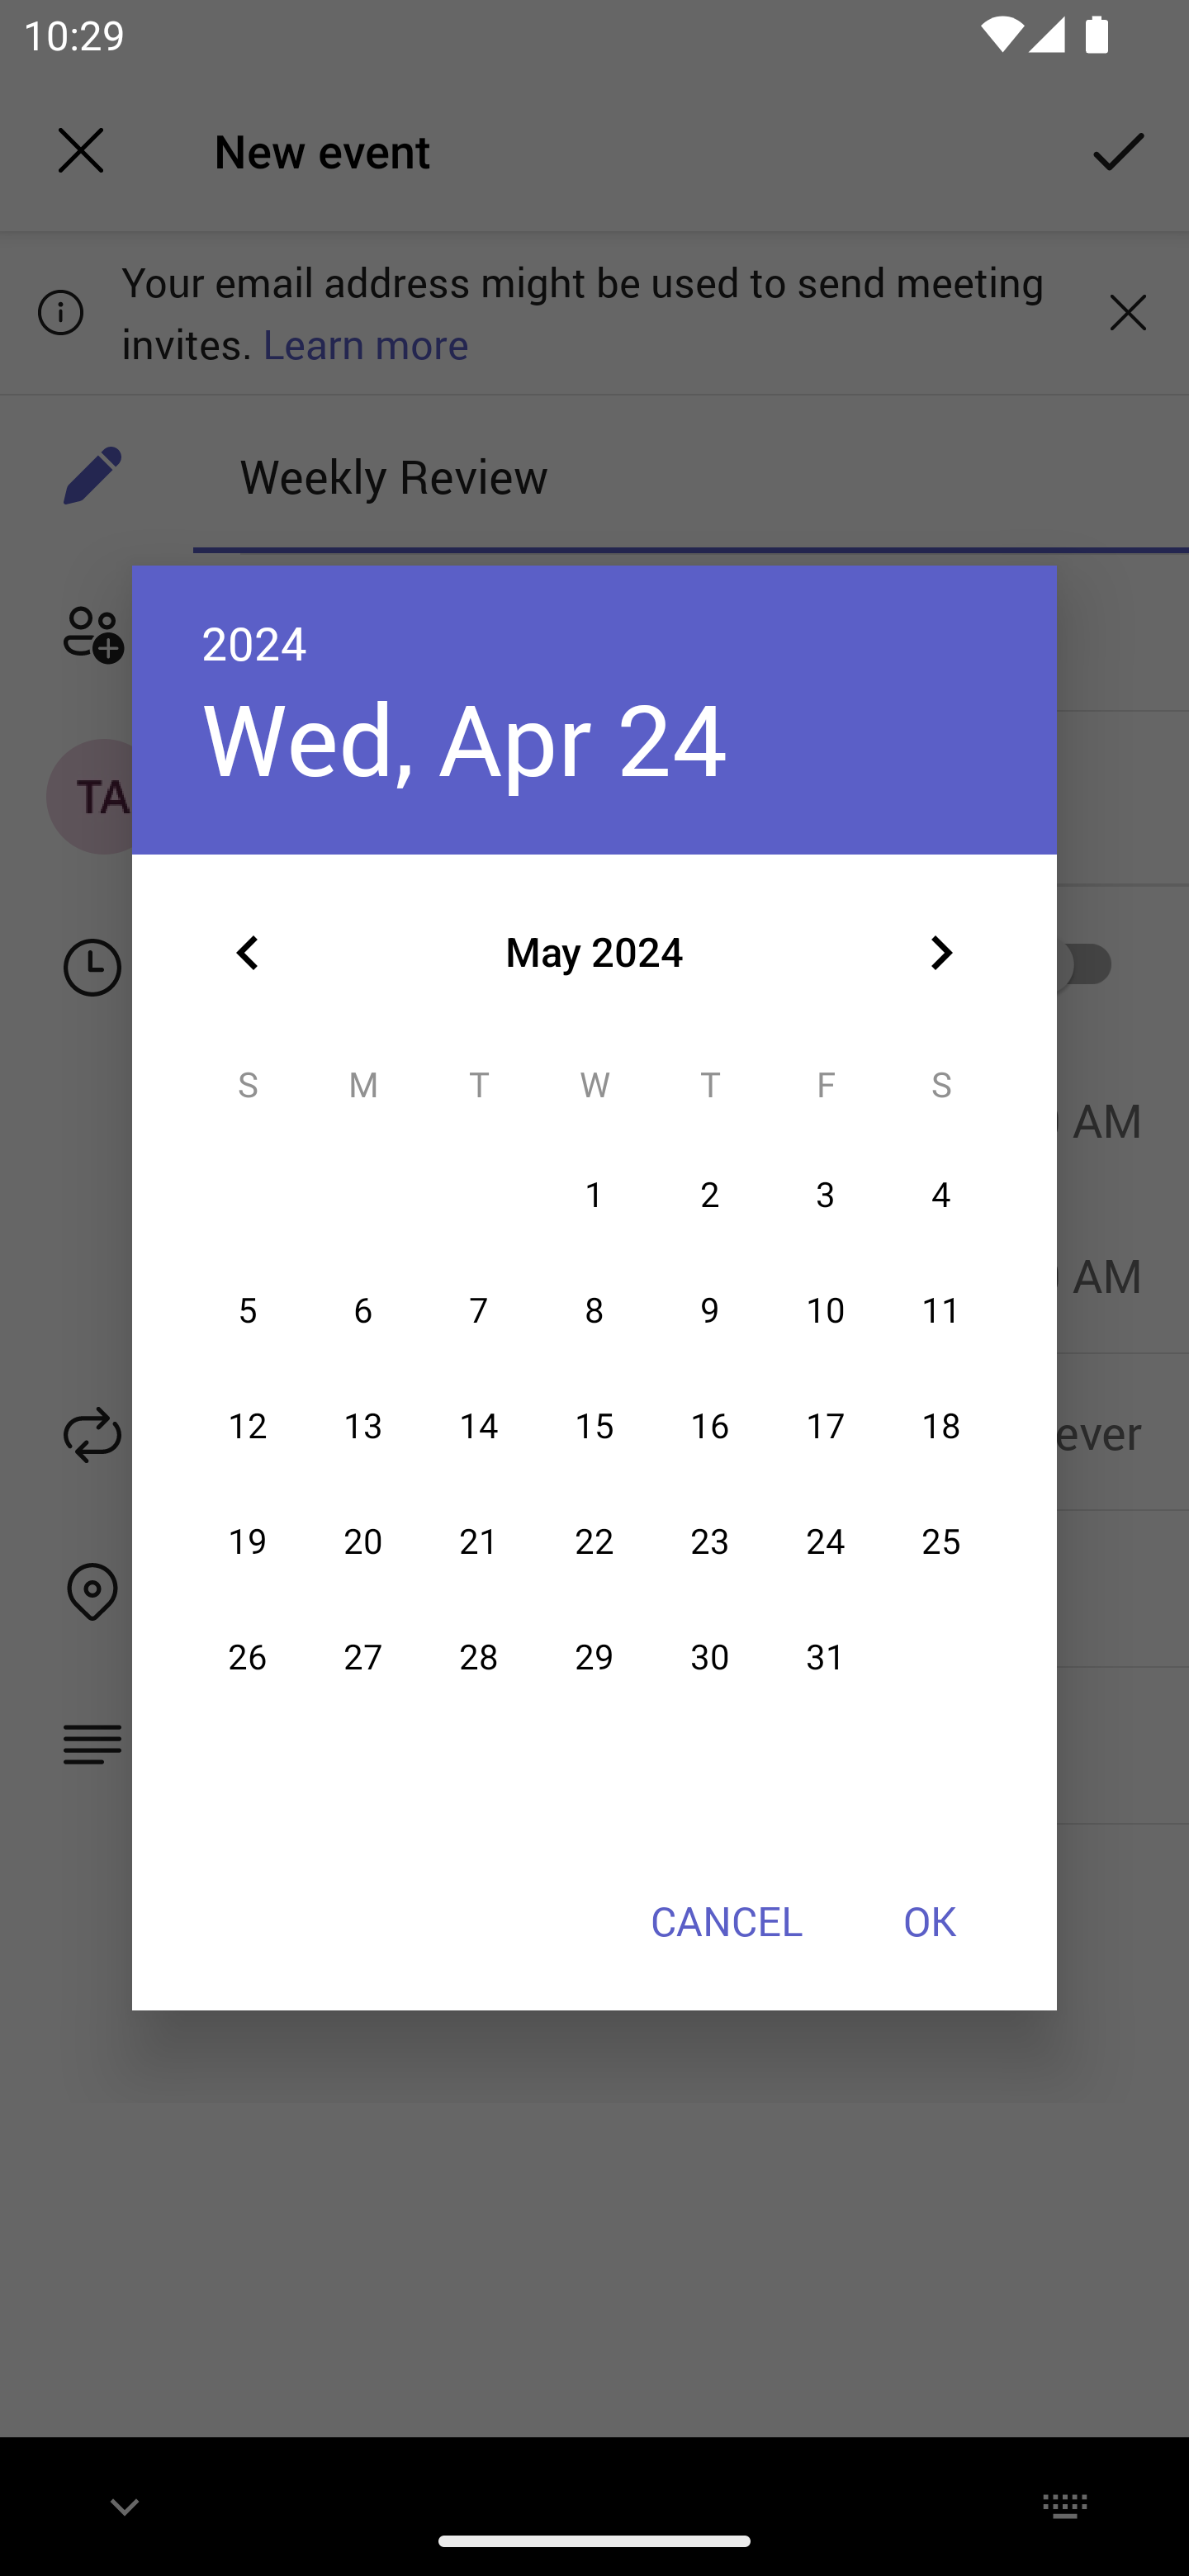 Image resolution: width=1189 pixels, height=2576 pixels. What do you see at coordinates (248, 953) in the screenshot?
I see `Previous month` at bounding box center [248, 953].